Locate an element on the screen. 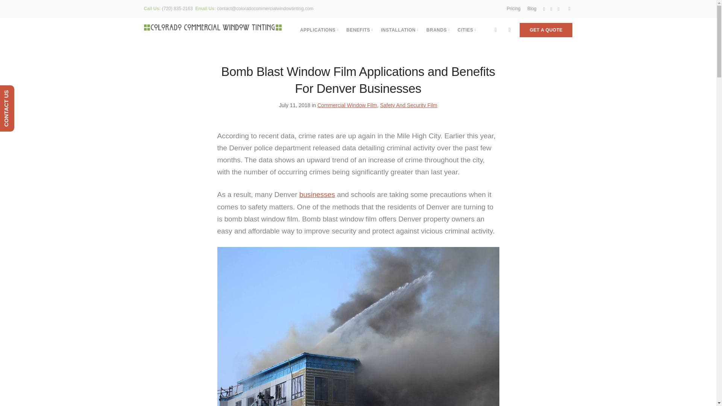  Blog is located at coordinates (532, 9).